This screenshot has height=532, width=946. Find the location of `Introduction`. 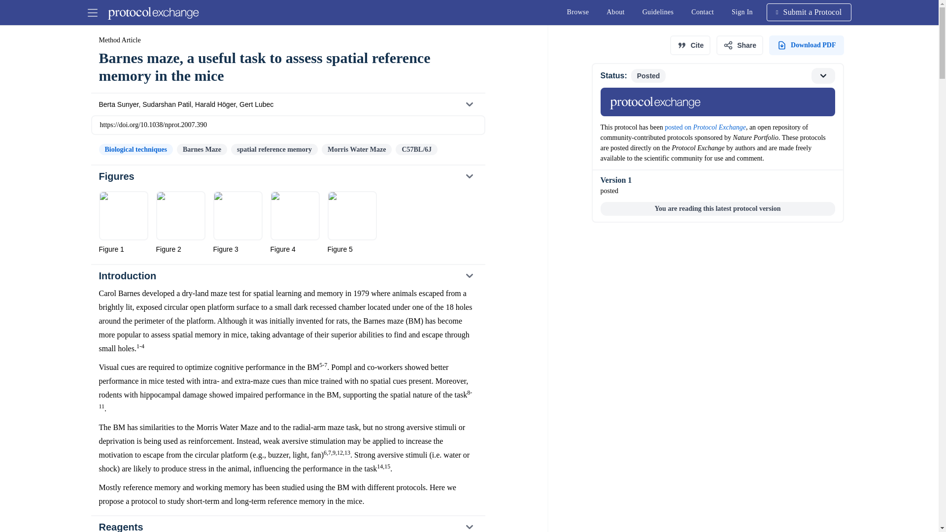

Introduction is located at coordinates (287, 276).